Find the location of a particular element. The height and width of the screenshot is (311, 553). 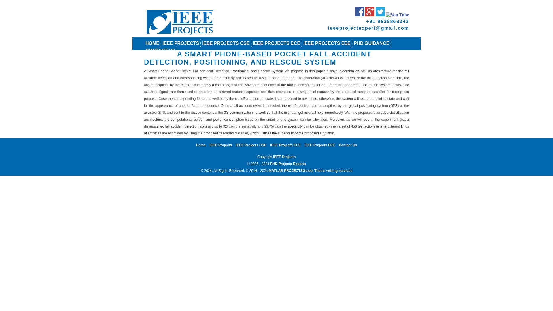

IEEE Projects CSE is located at coordinates (251, 145).